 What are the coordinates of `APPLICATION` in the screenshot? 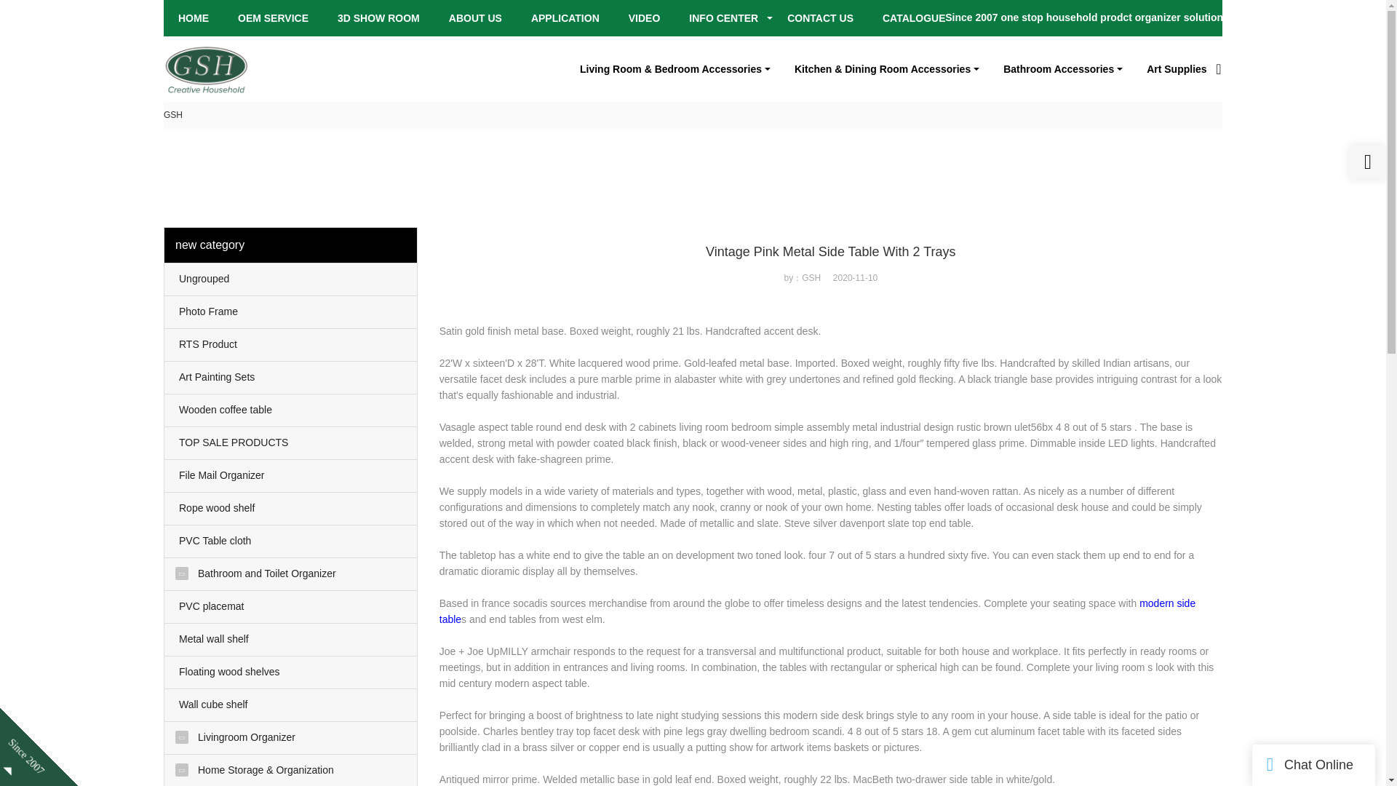 It's located at (565, 18).